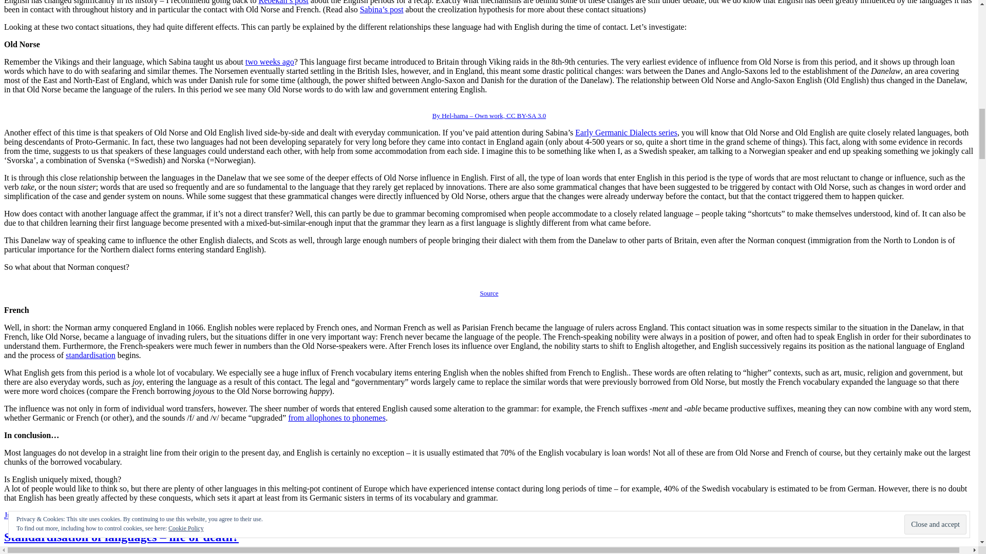 The image size is (986, 554). I want to click on two weeks ago, so click(270, 62).